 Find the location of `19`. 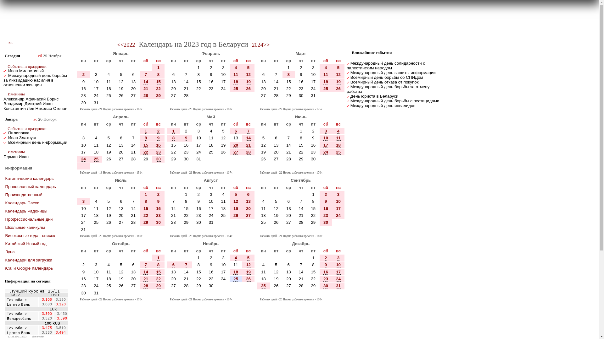

19 is located at coordinates (121, 279).